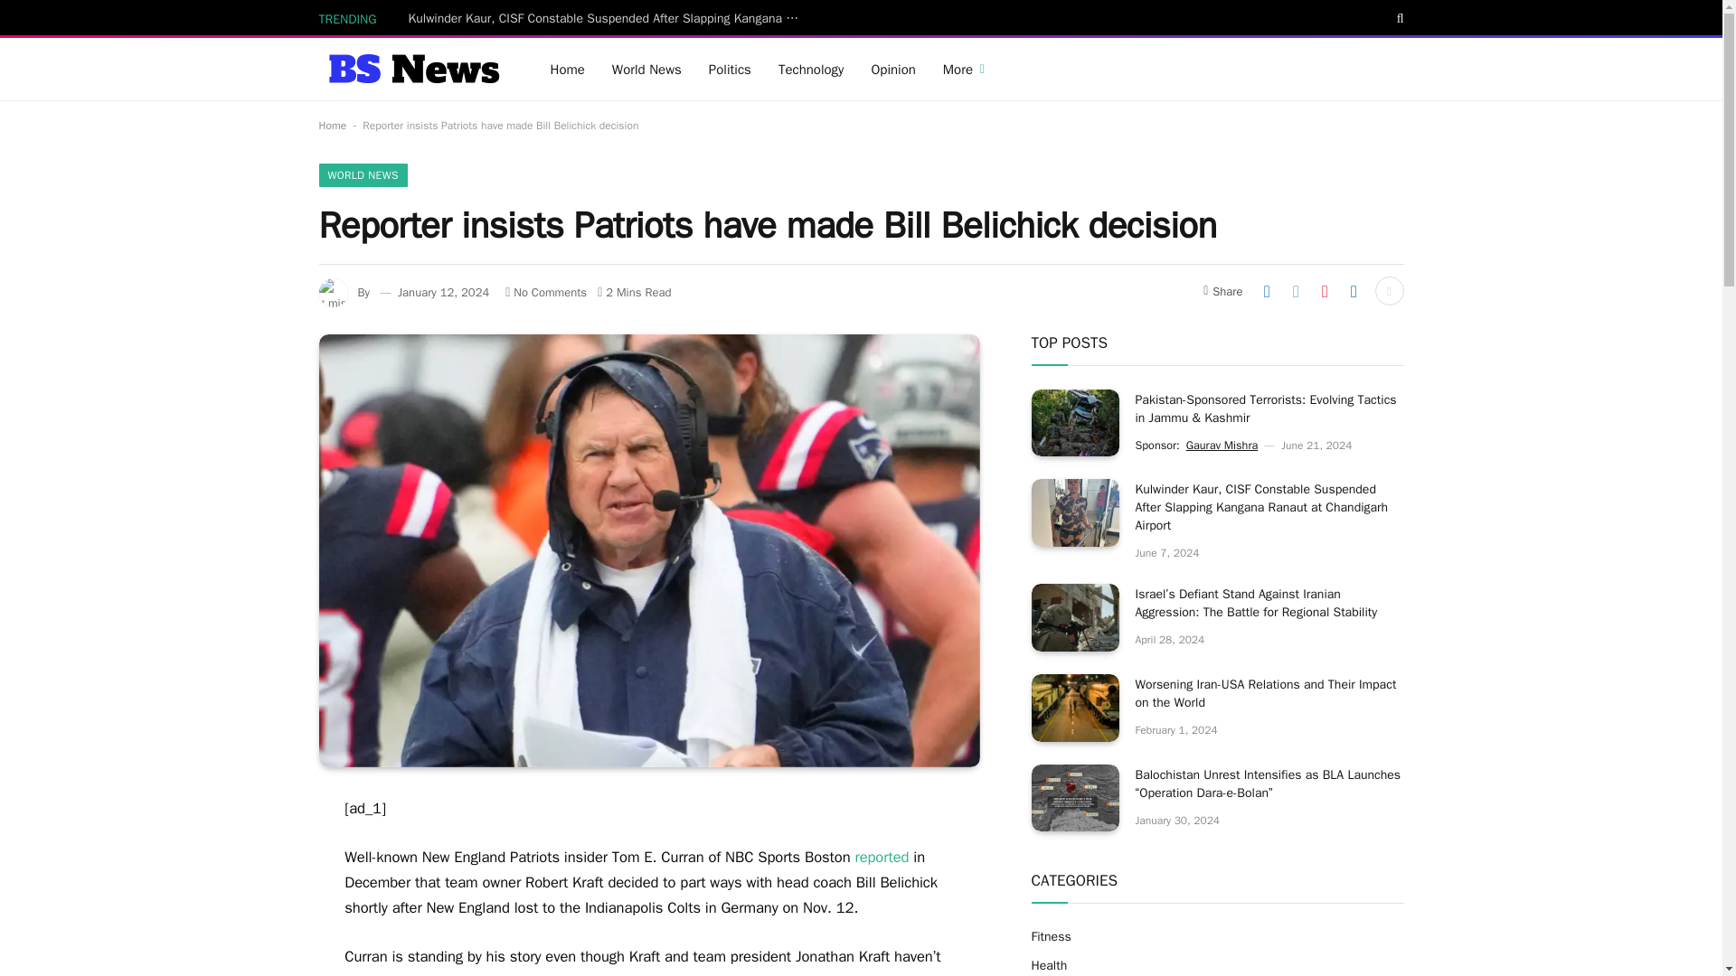  What do you see at coordinates (1267, 291) in the screenshot?
I see `Share on Facebook` at bounding box center [1267, 291].